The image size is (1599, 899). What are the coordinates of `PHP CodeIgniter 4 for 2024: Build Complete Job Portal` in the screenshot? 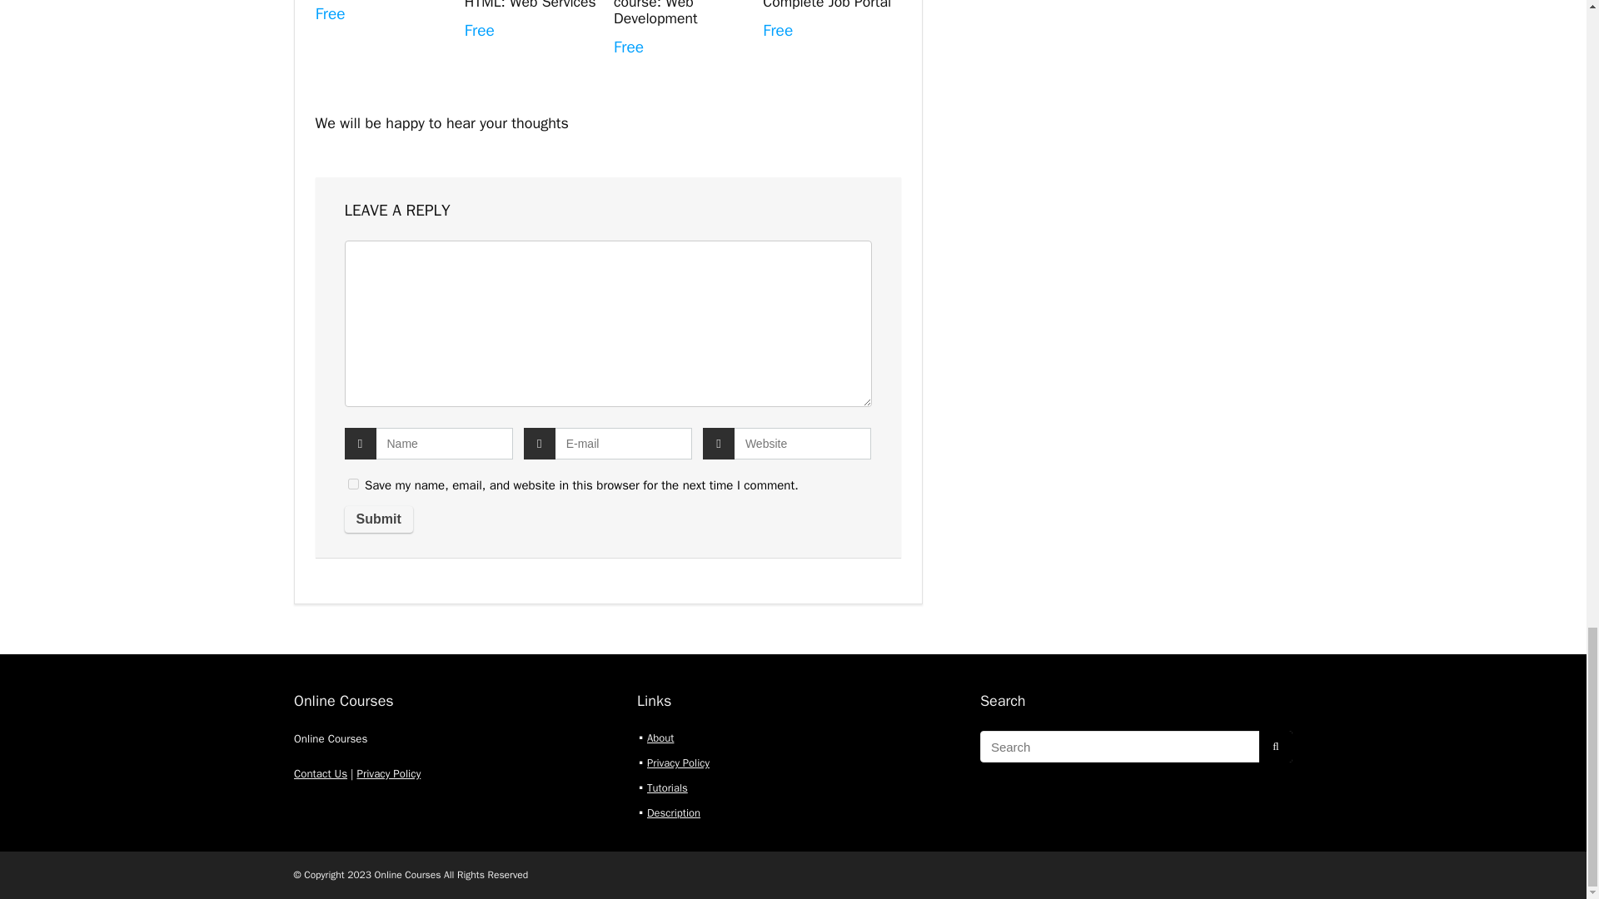 It's located at (826, 5).